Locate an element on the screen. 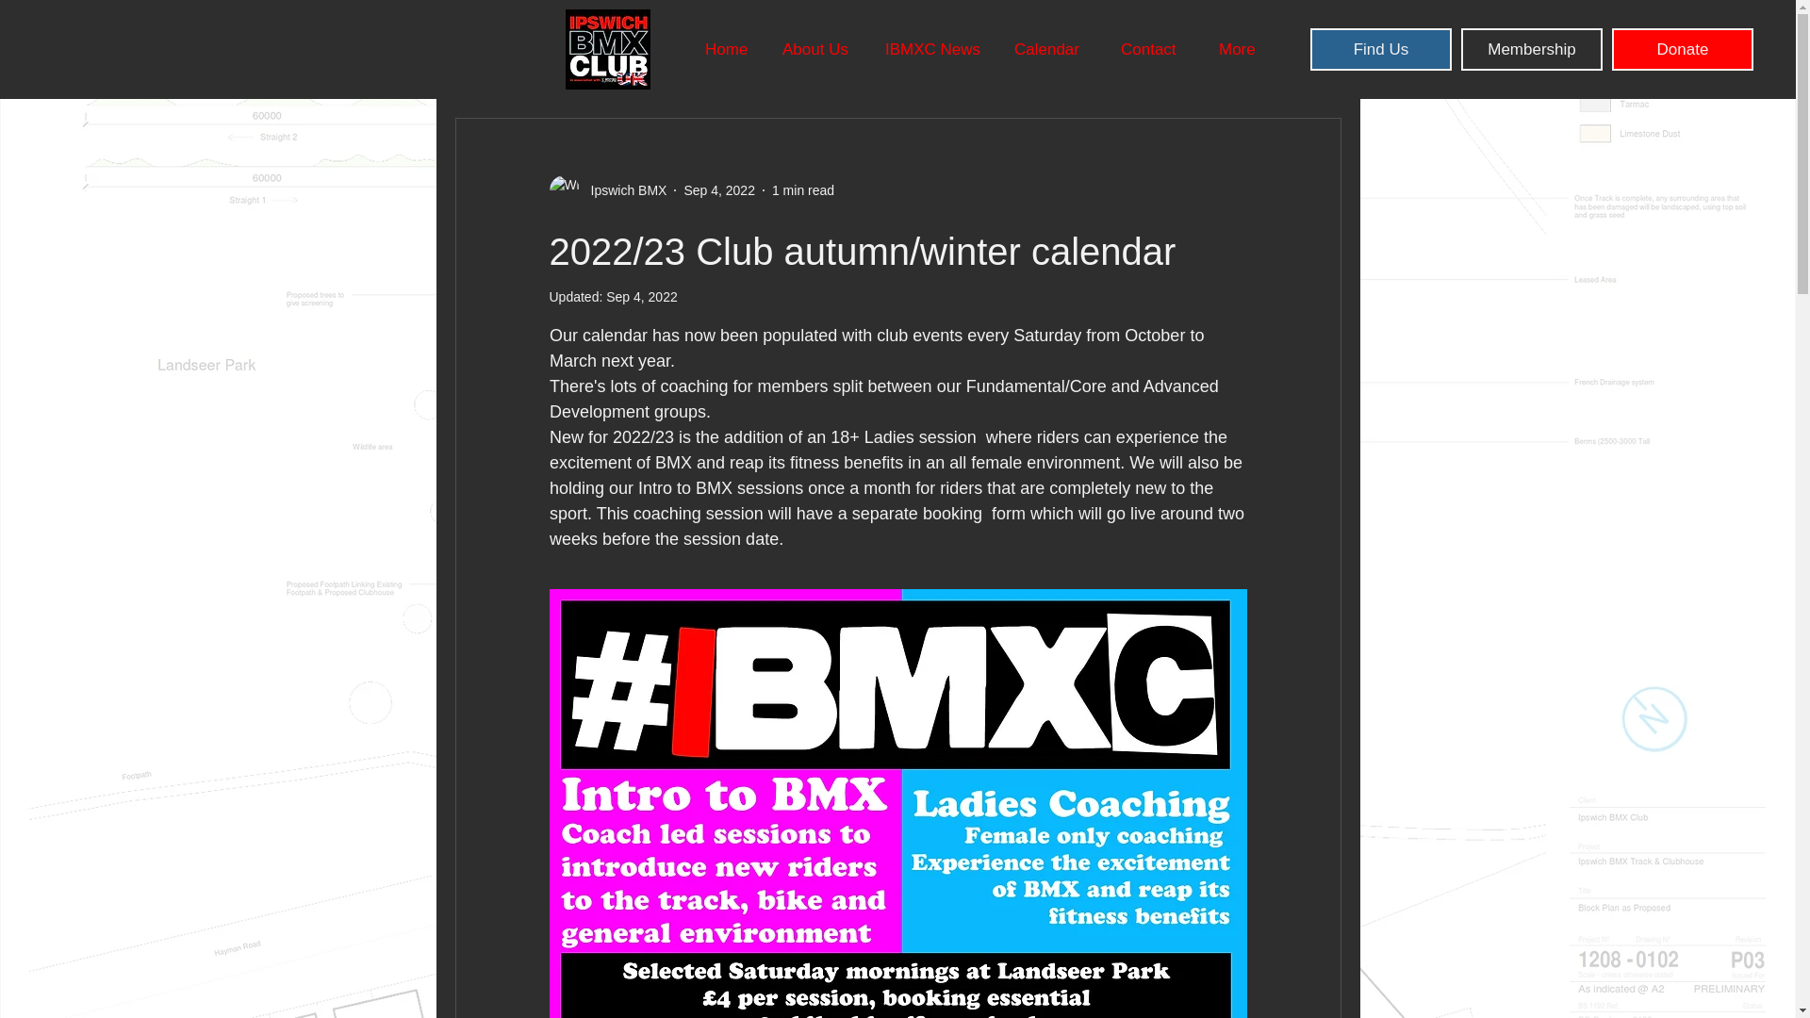  Sep 4, 2022 is located at coordinates (718, 190).